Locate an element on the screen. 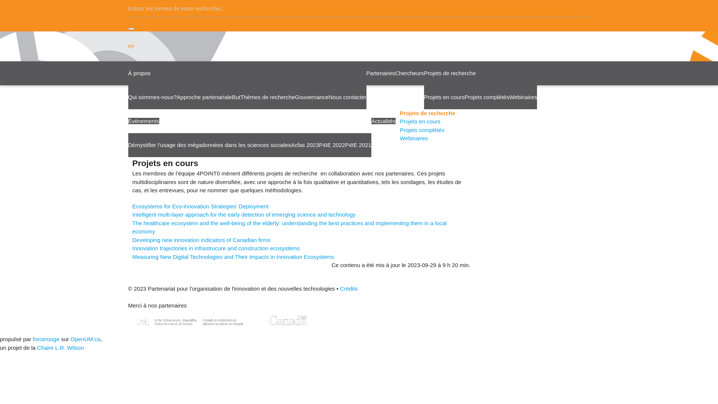 Image resolution: width=718 pixels, height=404 pixels. OpenUM.ca is located at coordinates (85, 339).